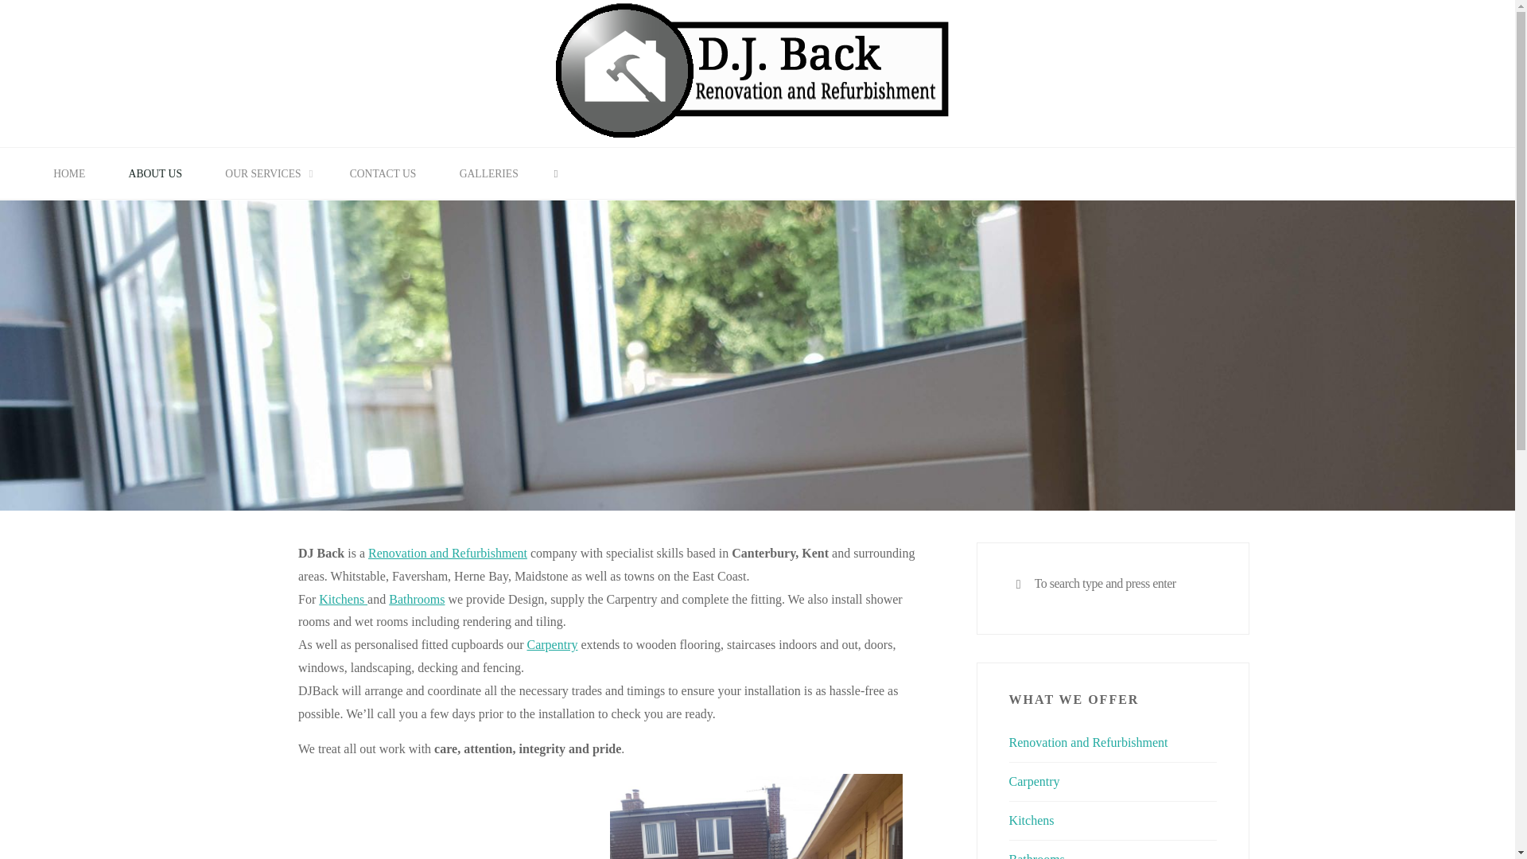 The height and width of the screenshot is (859, 1527). Describe the element at coordinates (1088, 741) in the screenshot. I see `Renovation and Refurbishment` at that location.